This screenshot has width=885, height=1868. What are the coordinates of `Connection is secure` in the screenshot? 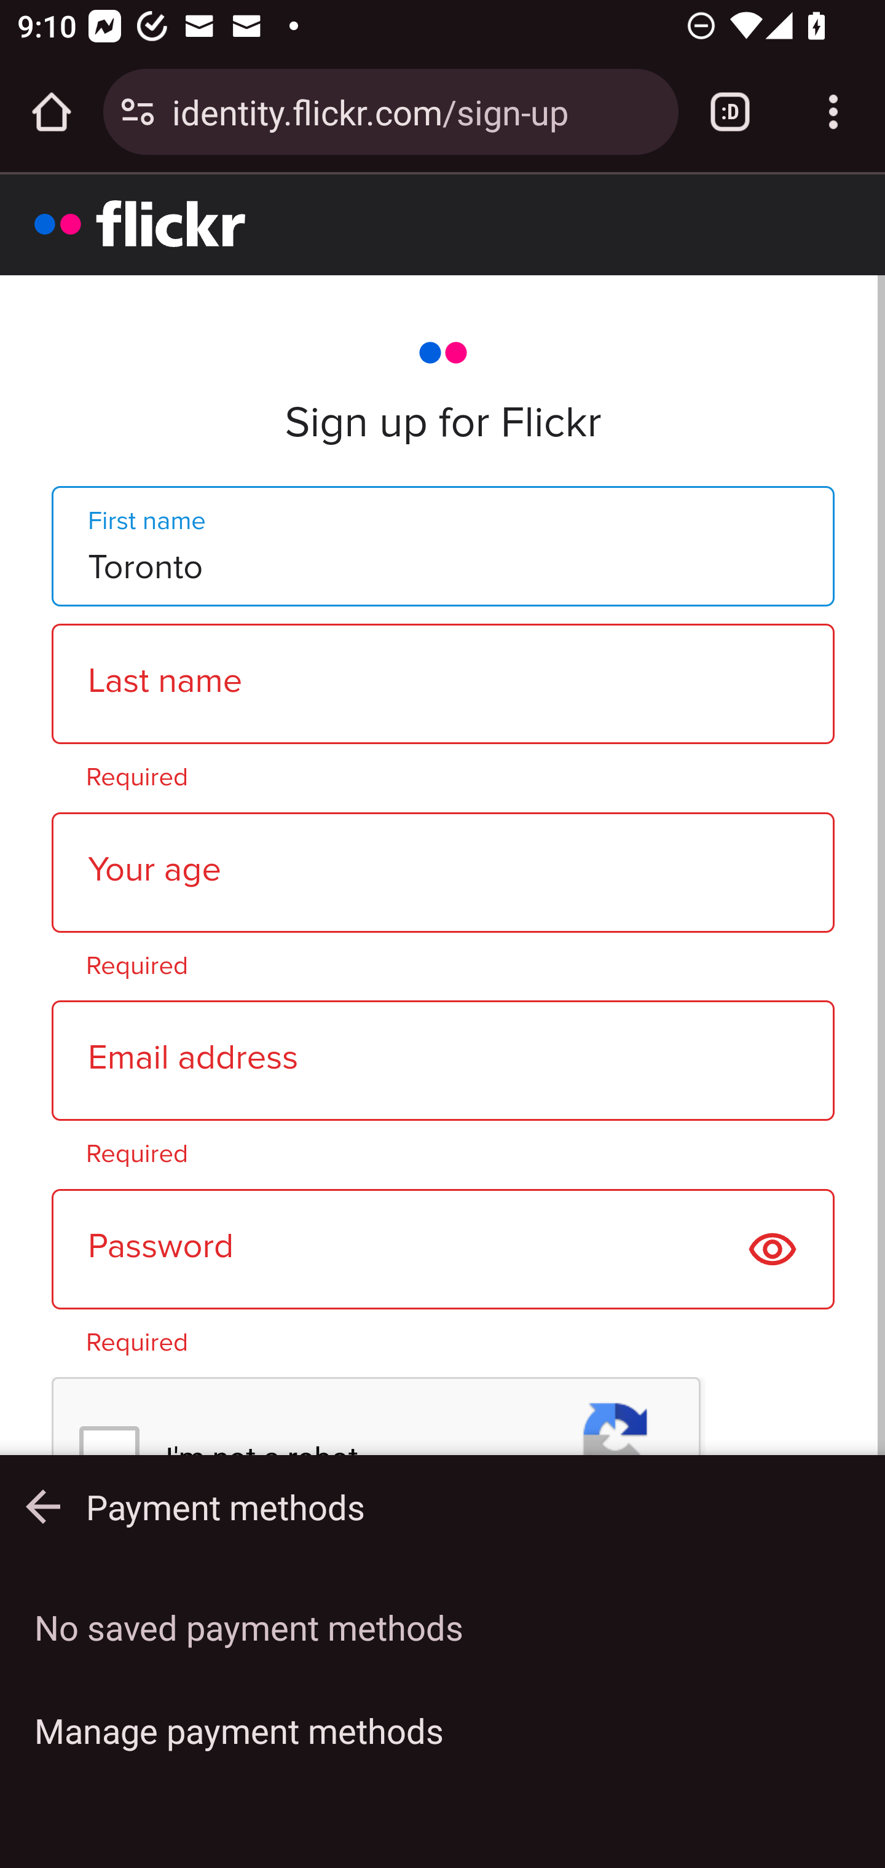 It's located at (138, 112).